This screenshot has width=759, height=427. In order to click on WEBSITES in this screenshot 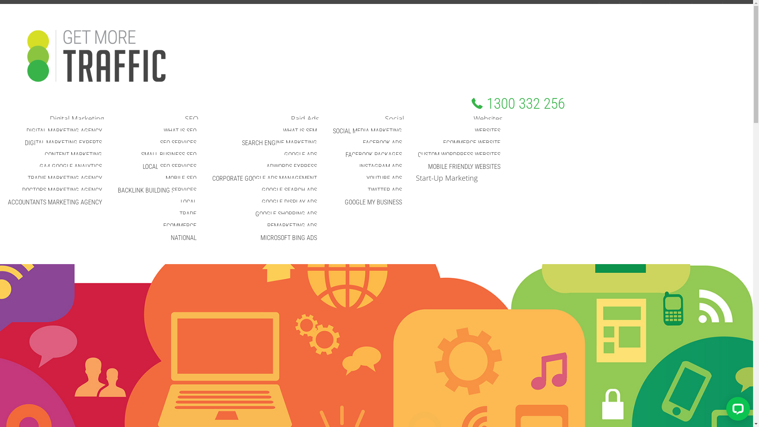, I will do `click(488, 131)`.